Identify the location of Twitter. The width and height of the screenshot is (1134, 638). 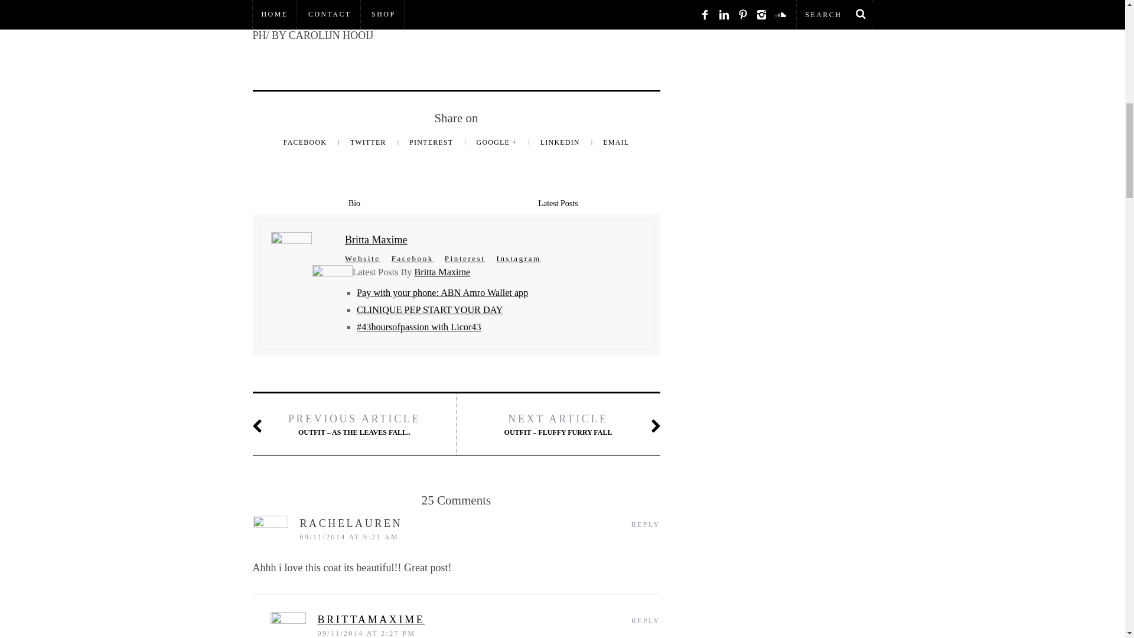
(490, 8).